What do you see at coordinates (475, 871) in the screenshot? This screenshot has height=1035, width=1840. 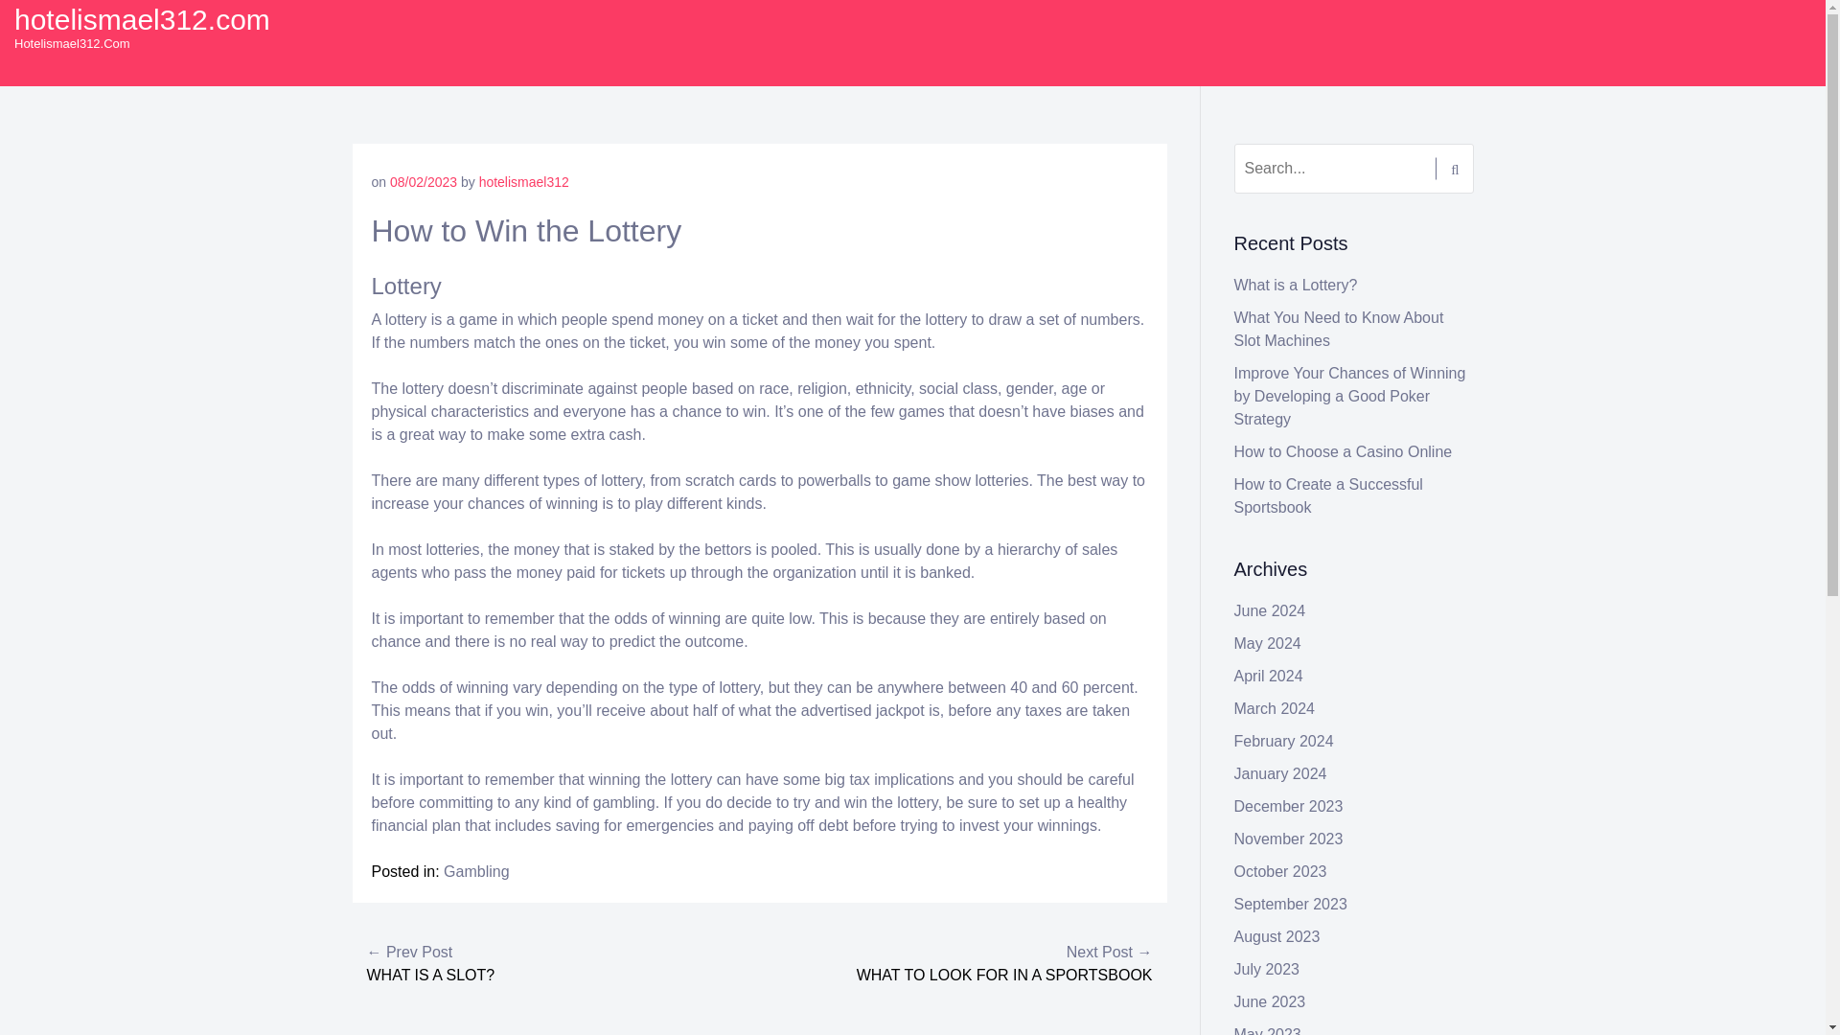 I see `Gambling` at bounding box center [475, 871].